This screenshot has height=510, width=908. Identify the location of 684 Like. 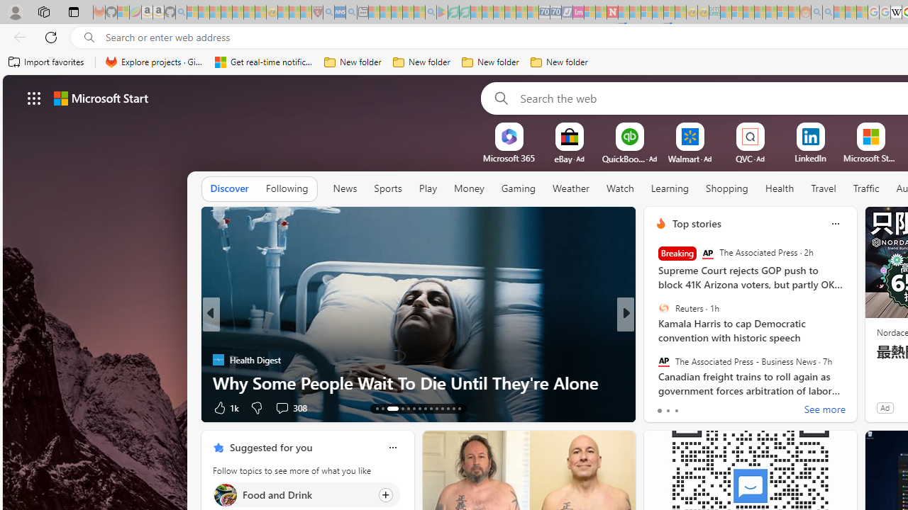
(664, 407).